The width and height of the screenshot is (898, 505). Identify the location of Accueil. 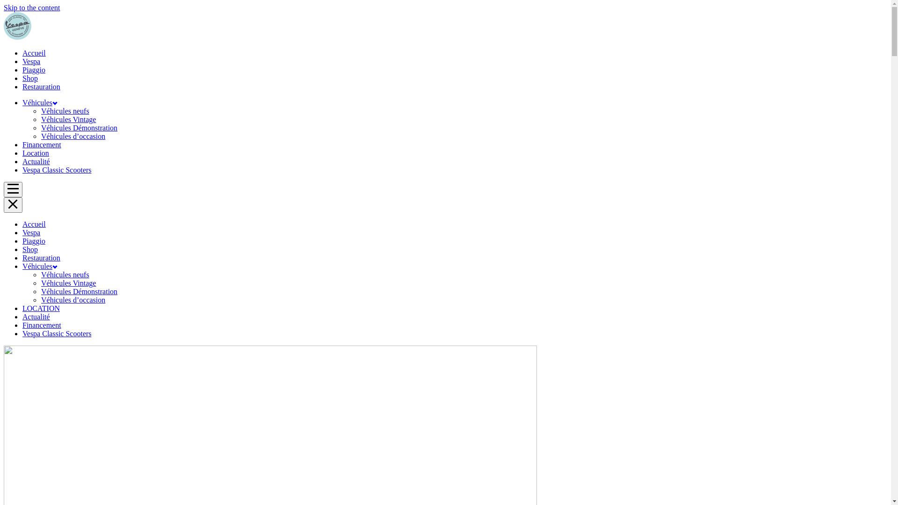
(34, 53).